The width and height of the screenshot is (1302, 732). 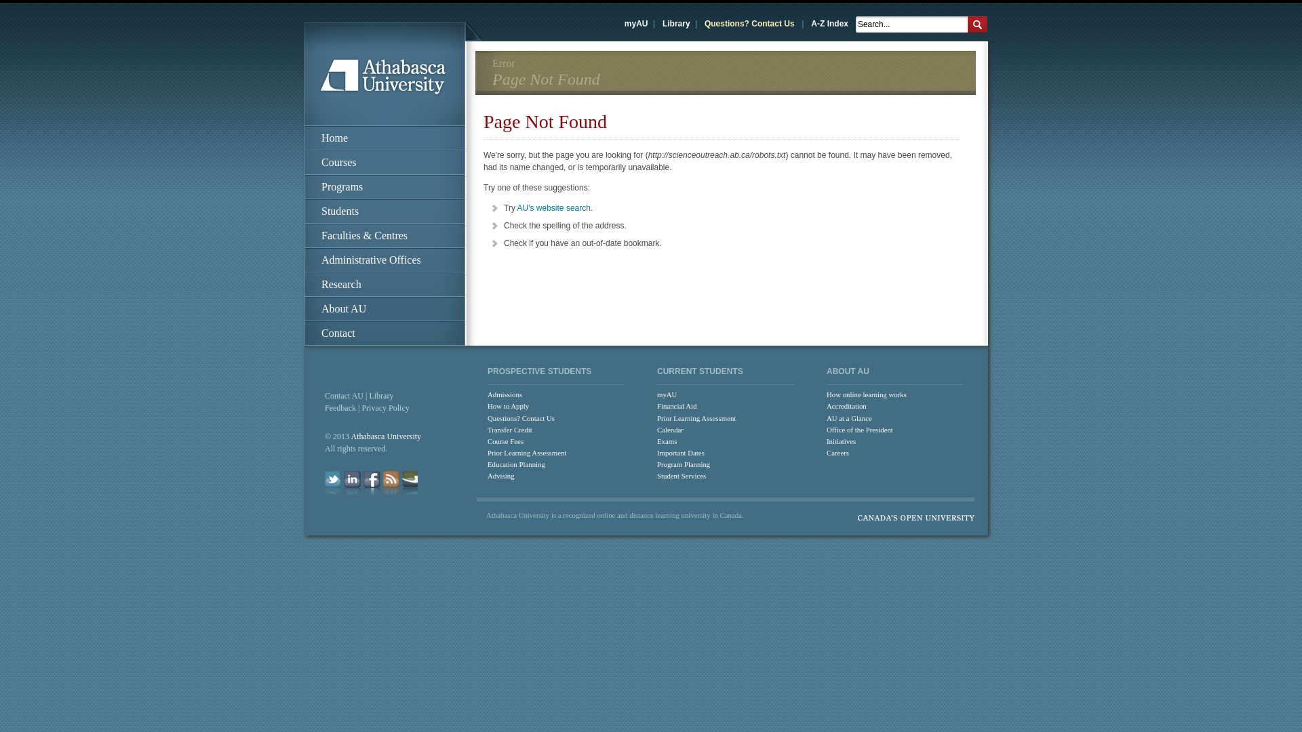 What do you see at coordinates (385, 187) in the screenshot?
I see `Programs` at bounding box center [385, 187].